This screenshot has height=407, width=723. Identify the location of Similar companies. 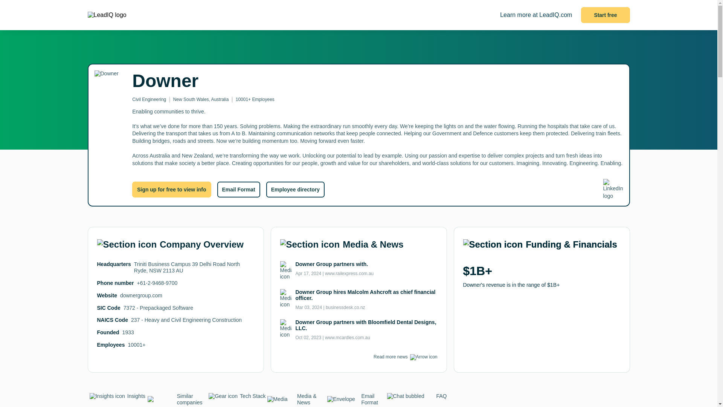
(177, 400).